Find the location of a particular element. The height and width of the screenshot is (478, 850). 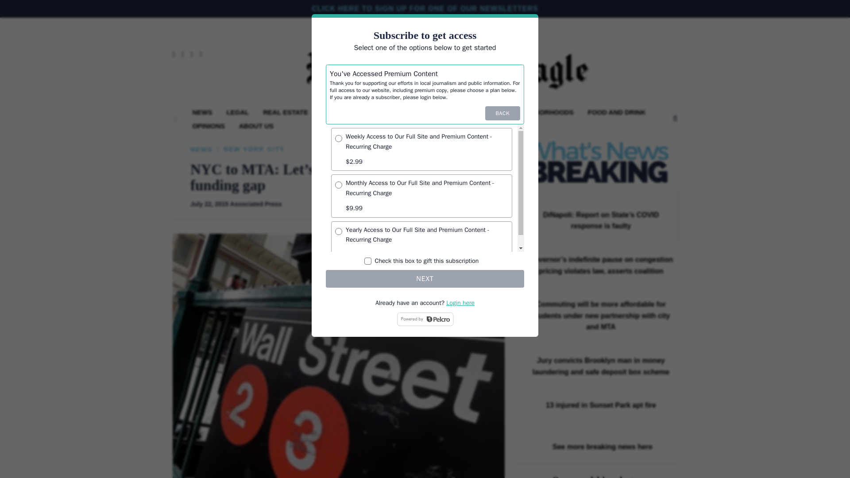

on is located at coordinates (338, 185).